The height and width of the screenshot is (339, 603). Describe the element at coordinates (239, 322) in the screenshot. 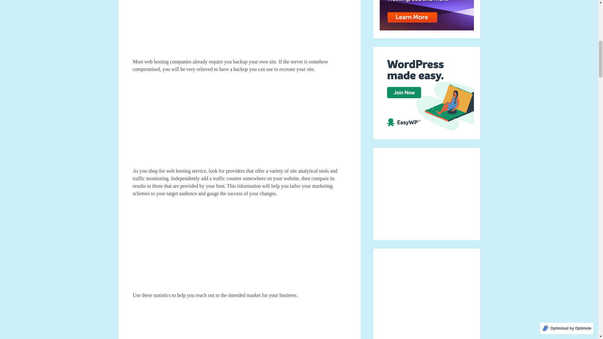

I see `Advertisement` at that location.